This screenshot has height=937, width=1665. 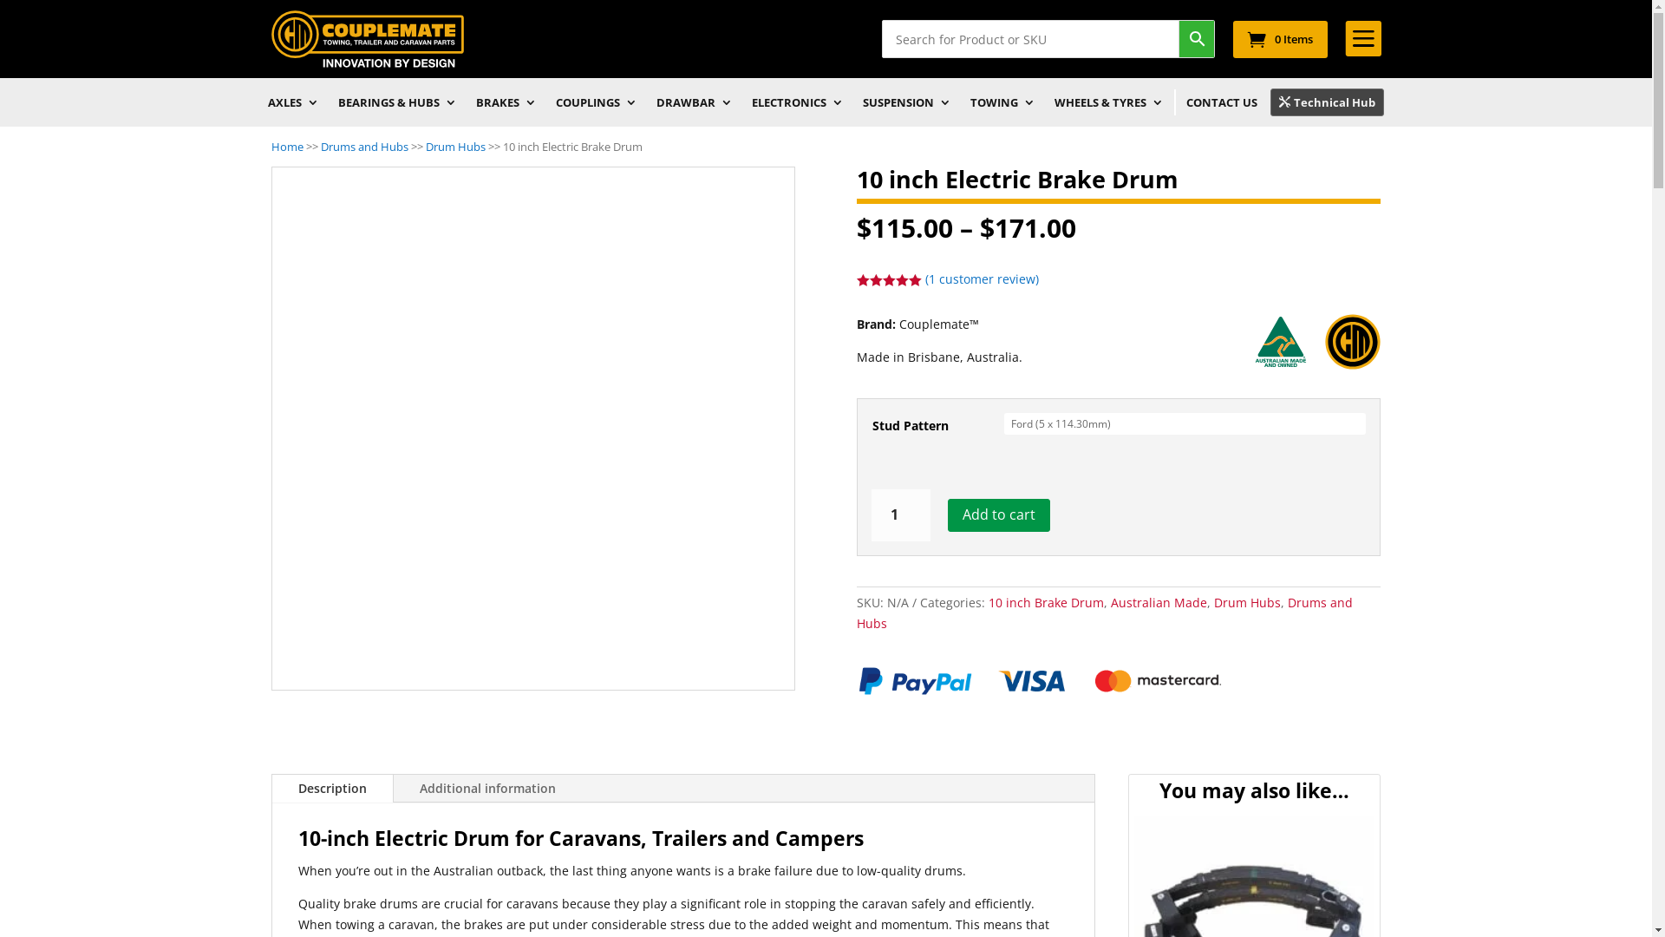 What do you see at coordinates (695, 106) in the screenshot?
I see `DRAWBAR` at bounding box center [695, 106].